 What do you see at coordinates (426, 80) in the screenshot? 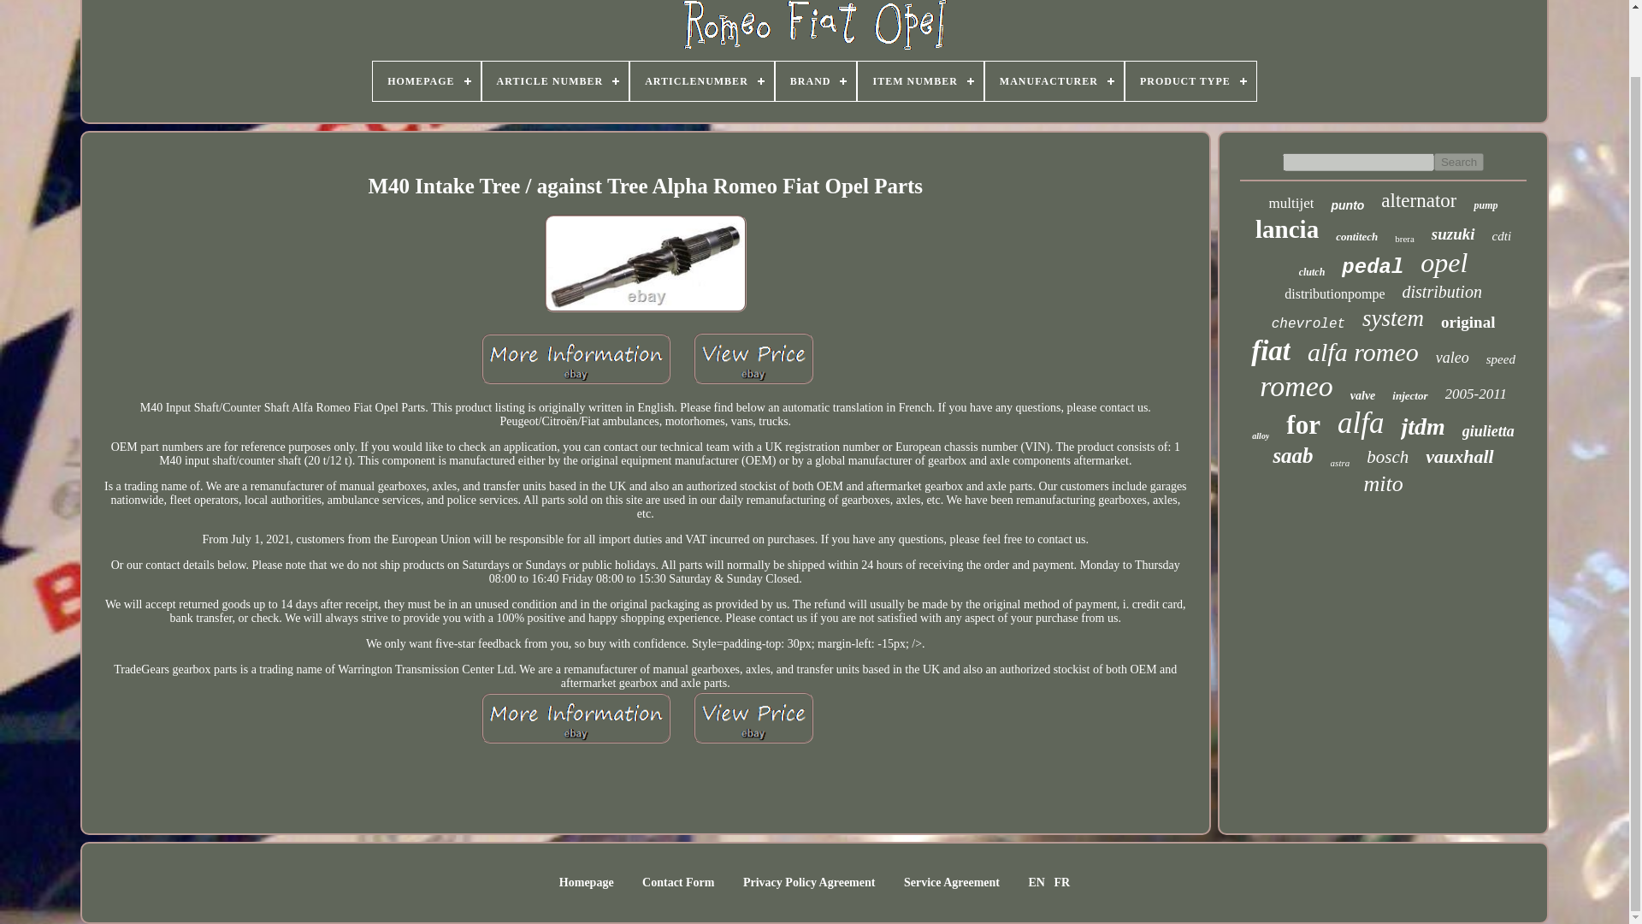
I see `HOMEPAGE` at bounding box center [426, 80].